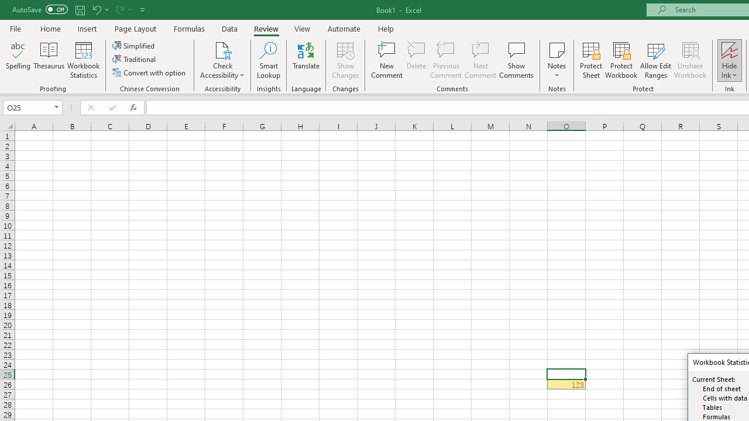  Describe the element at coordinates (269, 60) in the screenshot. I see `Smart Lookup` at that location.